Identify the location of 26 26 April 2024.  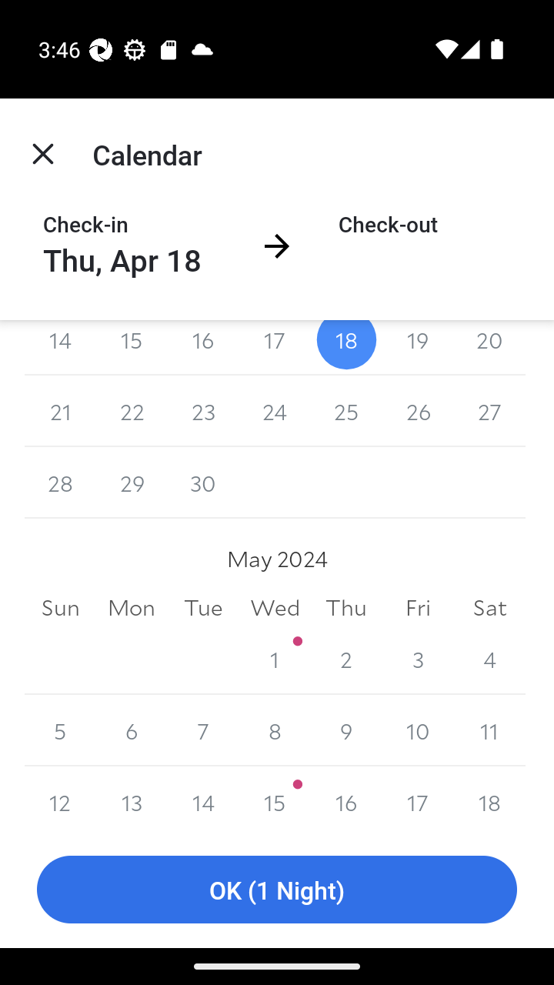
(417, 411).